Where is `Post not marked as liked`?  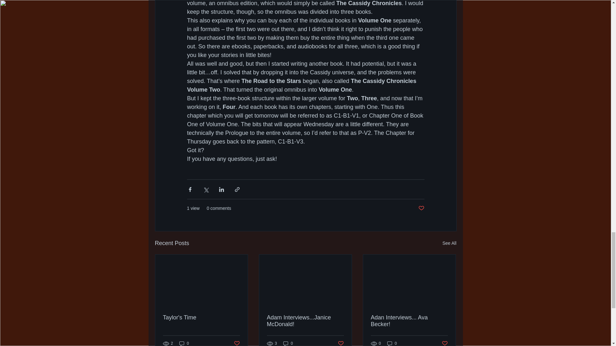
Post not marked as liked is located at coordinates (421, 208).